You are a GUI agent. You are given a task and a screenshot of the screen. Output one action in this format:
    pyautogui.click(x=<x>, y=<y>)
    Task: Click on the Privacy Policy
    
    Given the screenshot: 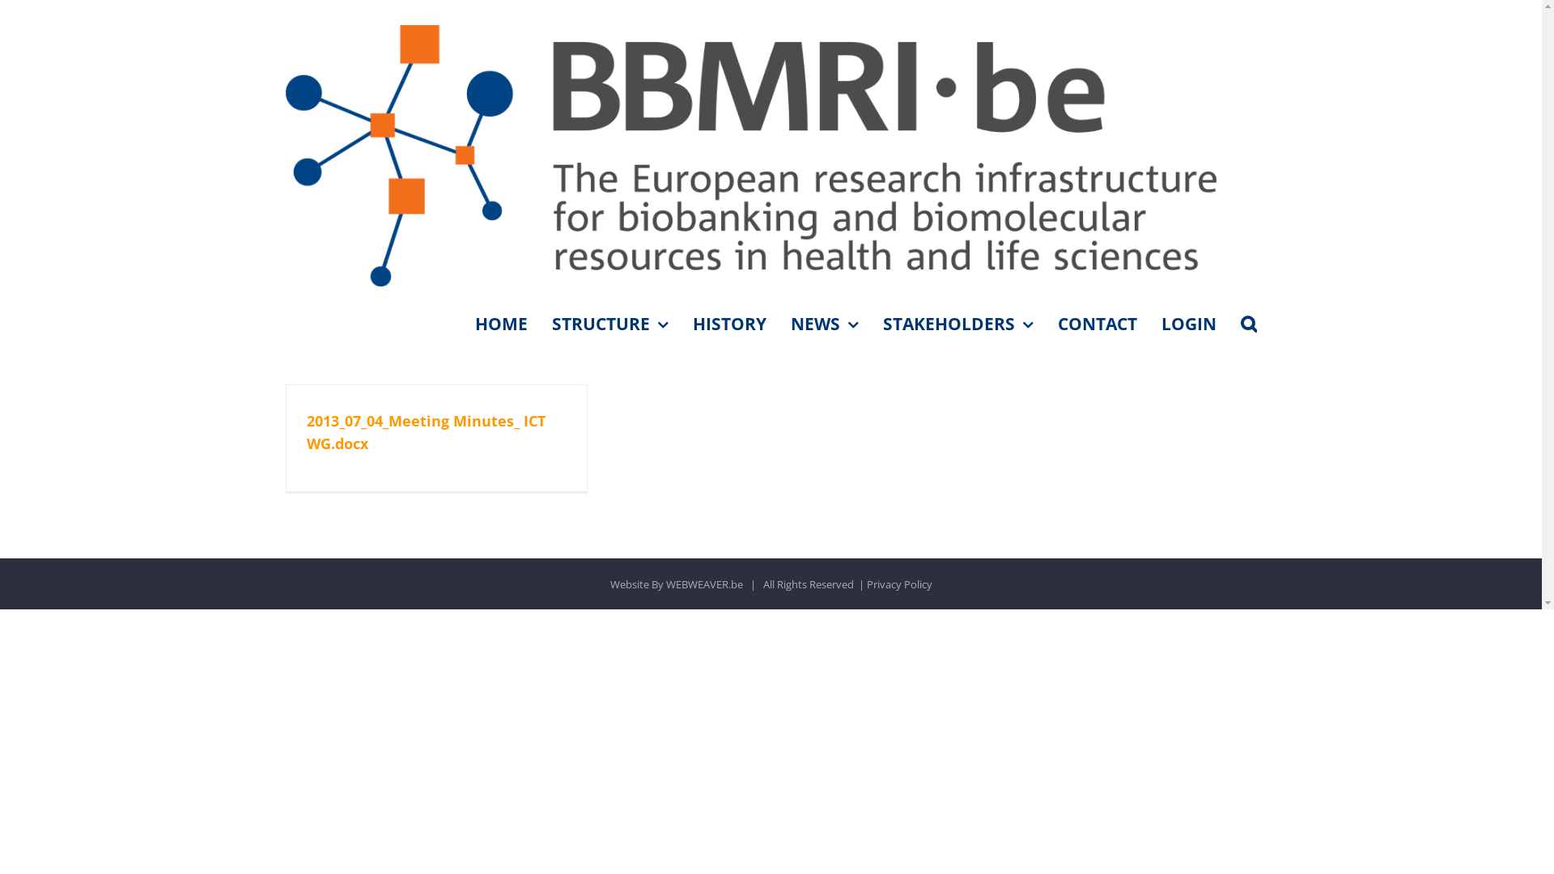 What is the action you would take?
    pyautogui.click(x=898, y=584)
    